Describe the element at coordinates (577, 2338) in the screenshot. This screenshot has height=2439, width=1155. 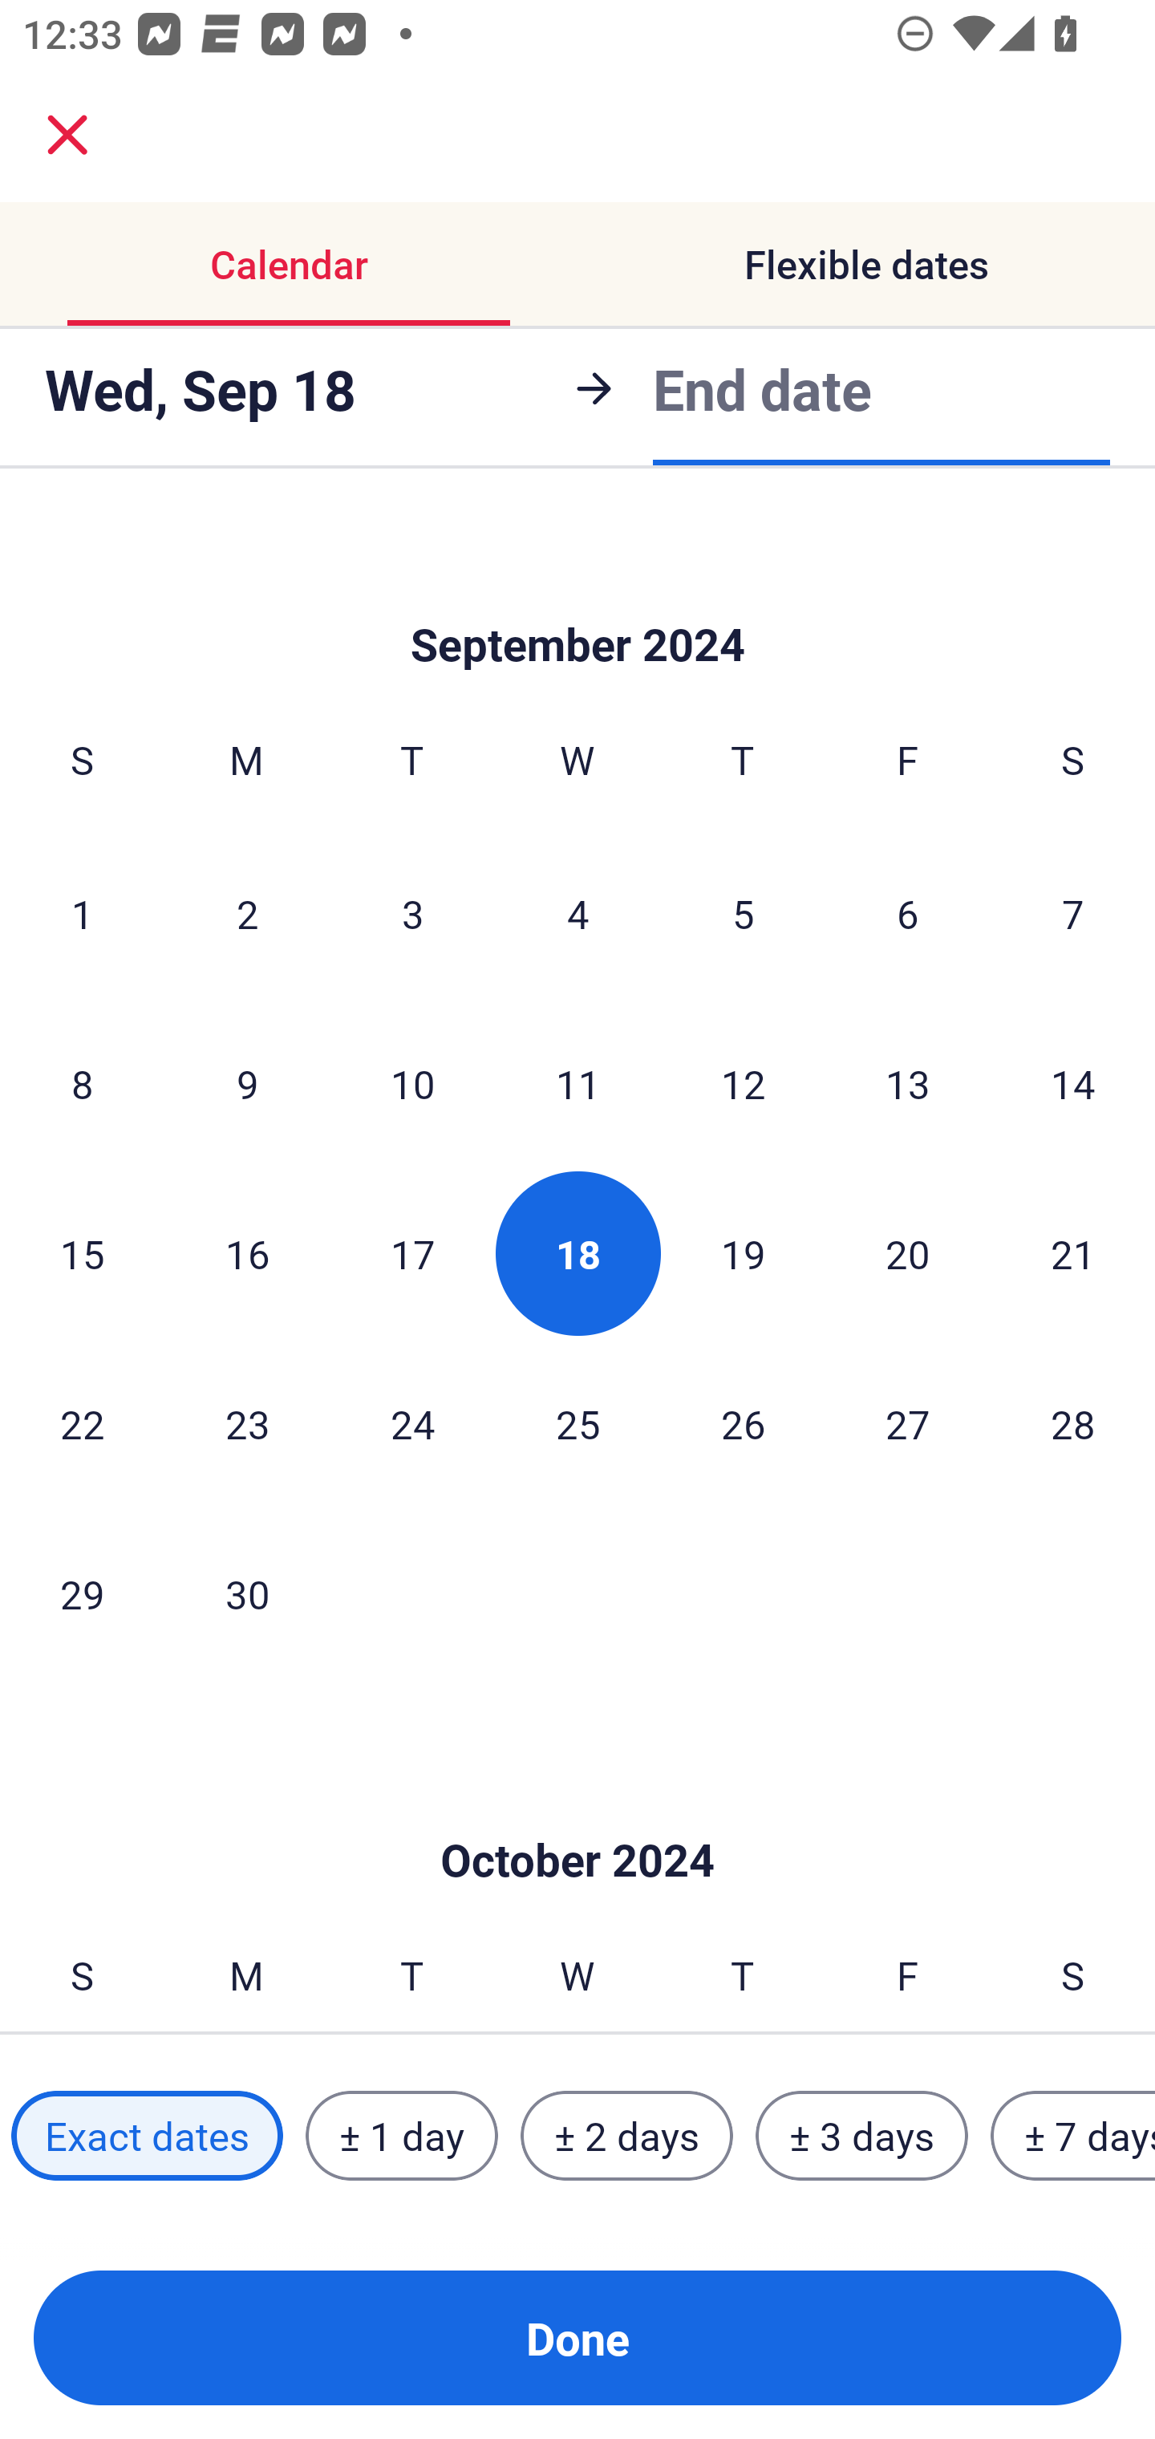
I see `Done` at that location.